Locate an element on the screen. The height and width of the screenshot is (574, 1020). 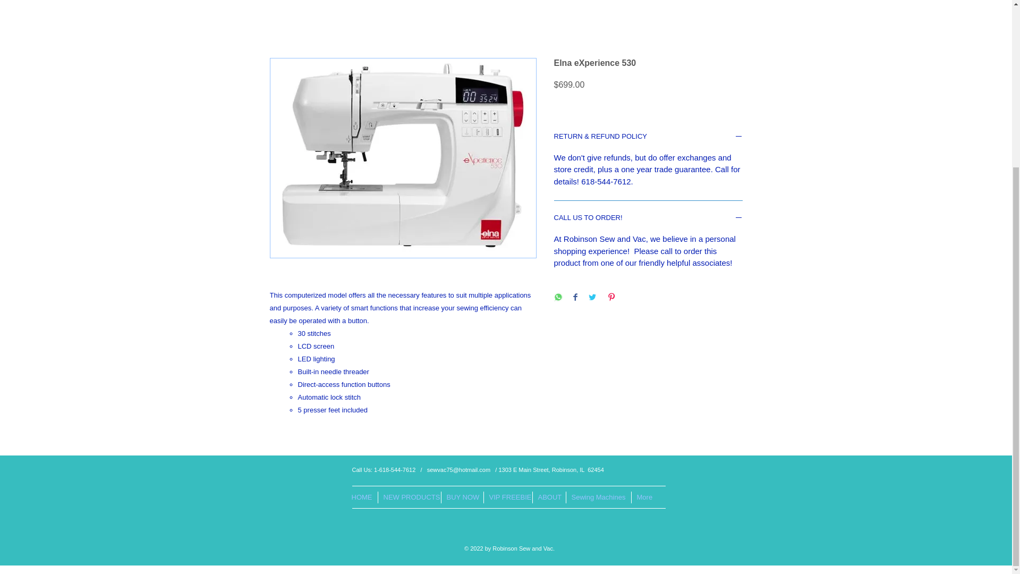
BUY NOW is located at coordinates (462, 497).